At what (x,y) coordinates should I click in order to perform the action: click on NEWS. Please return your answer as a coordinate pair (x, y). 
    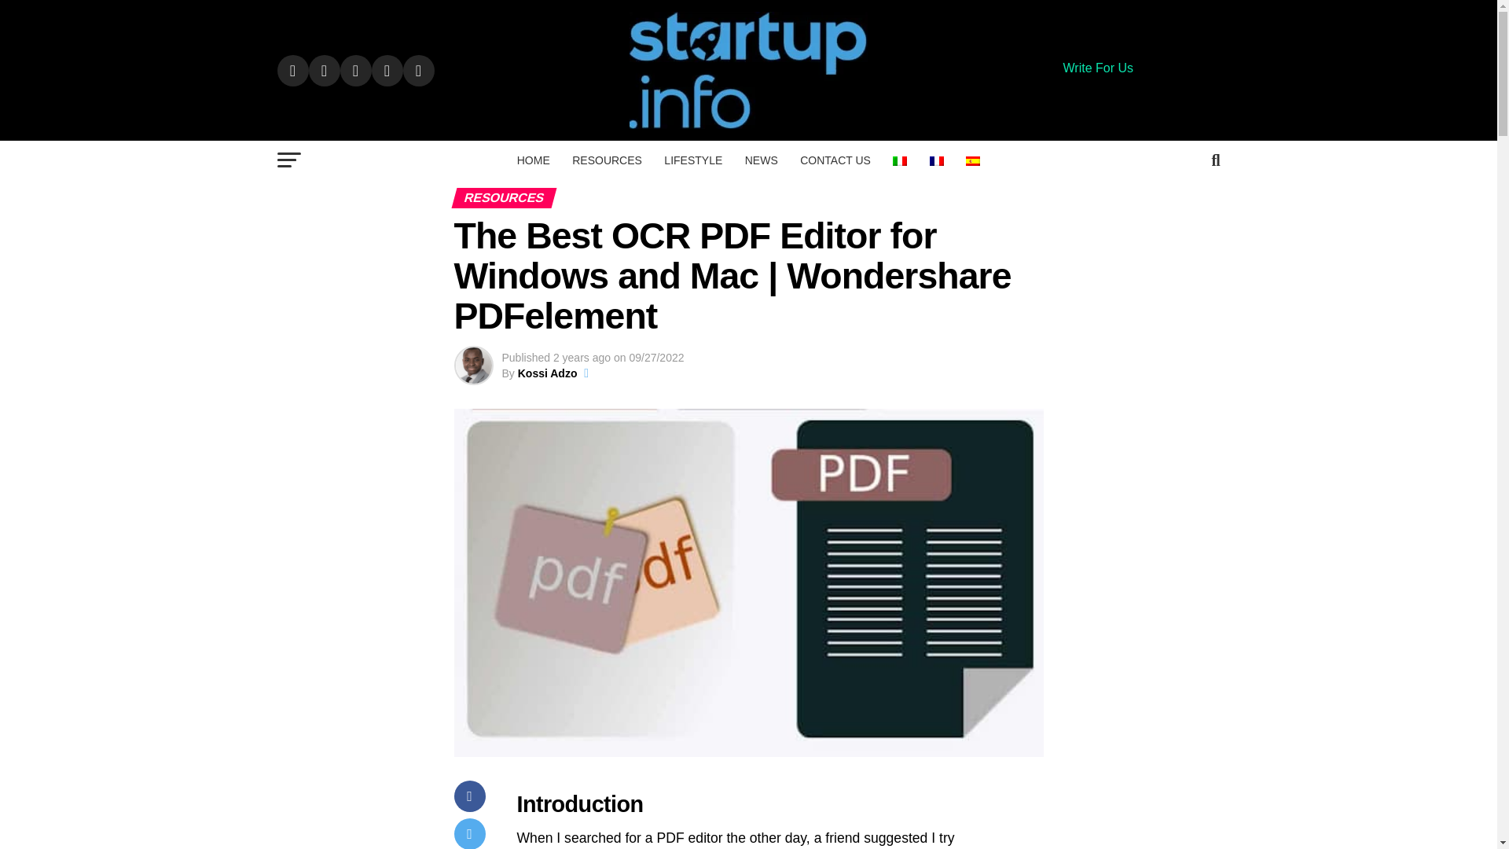
    Looking at the image, I should click on (762, 160).